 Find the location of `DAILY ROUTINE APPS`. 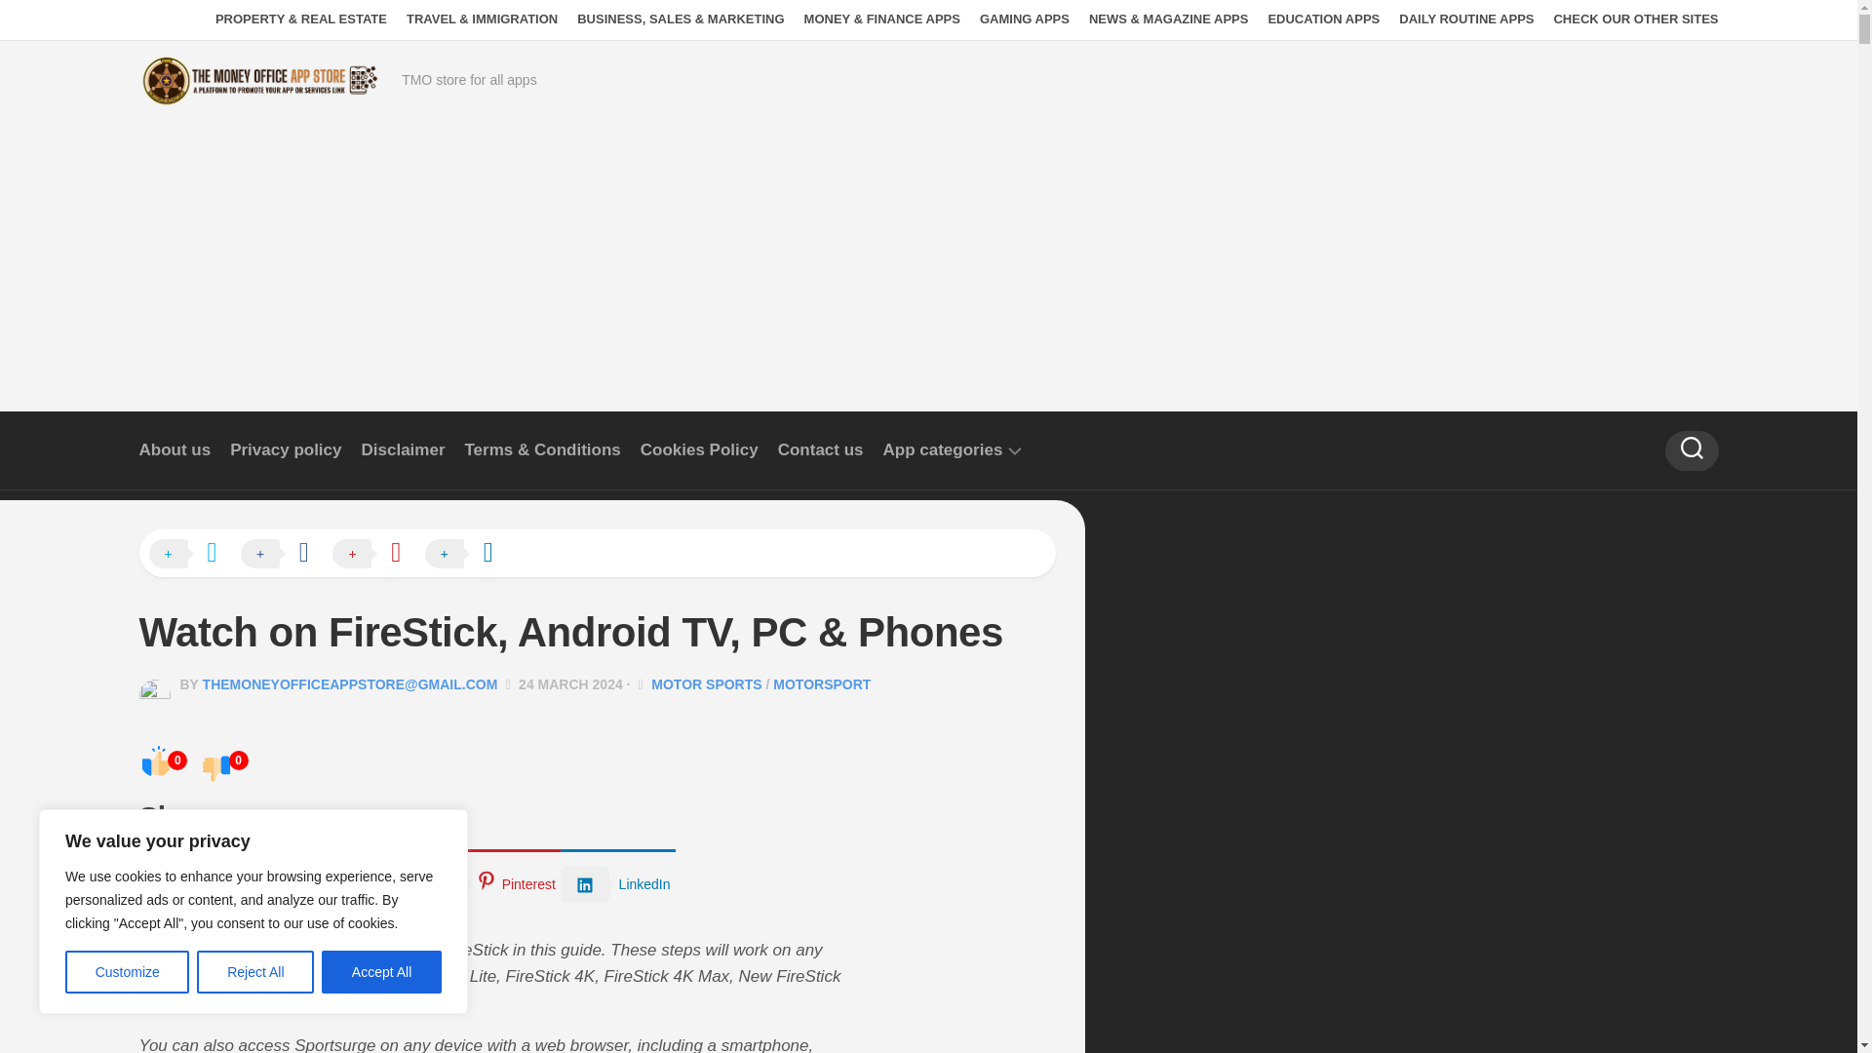

DAILY ROUTINE APPS is located at coordinates (1465, 19).